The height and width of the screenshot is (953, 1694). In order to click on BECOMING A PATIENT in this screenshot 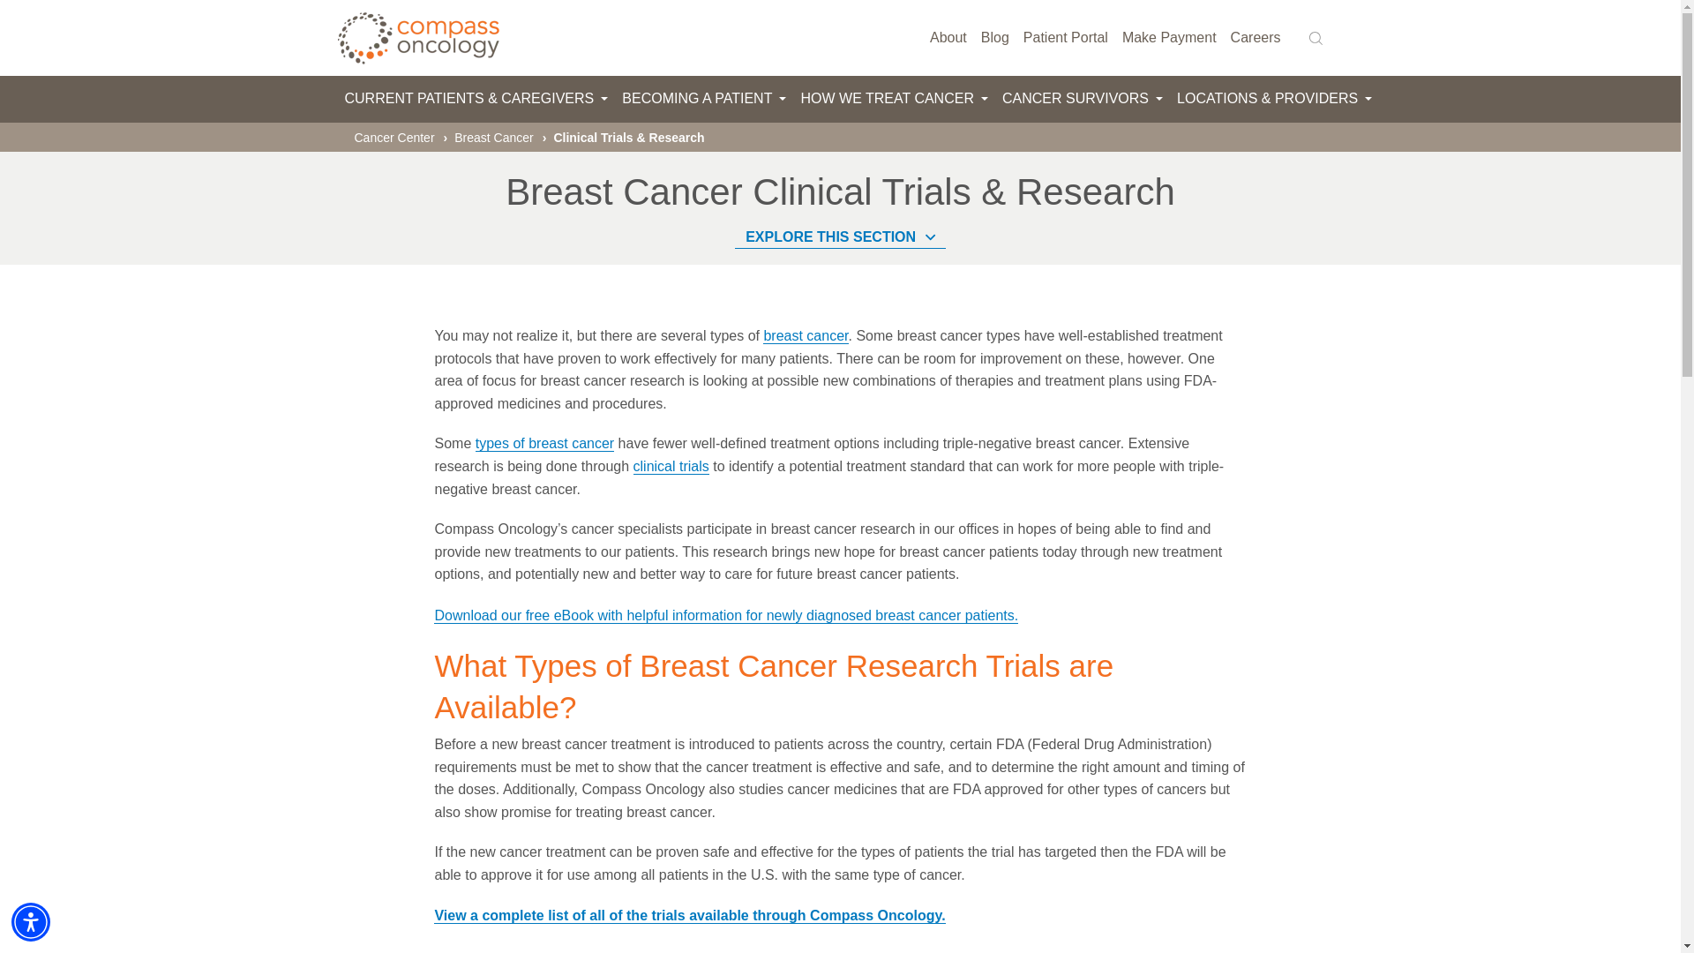, I will do `click(703, 99)`.